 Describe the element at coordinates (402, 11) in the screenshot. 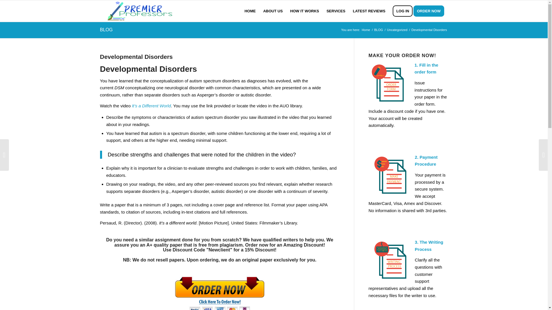

I see `LOG IN` at that location.